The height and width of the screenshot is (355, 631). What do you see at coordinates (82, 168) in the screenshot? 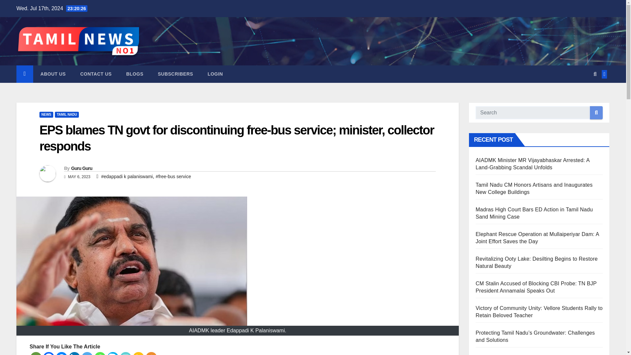
I see `Guru Guru` at bounding box center [82, 168].